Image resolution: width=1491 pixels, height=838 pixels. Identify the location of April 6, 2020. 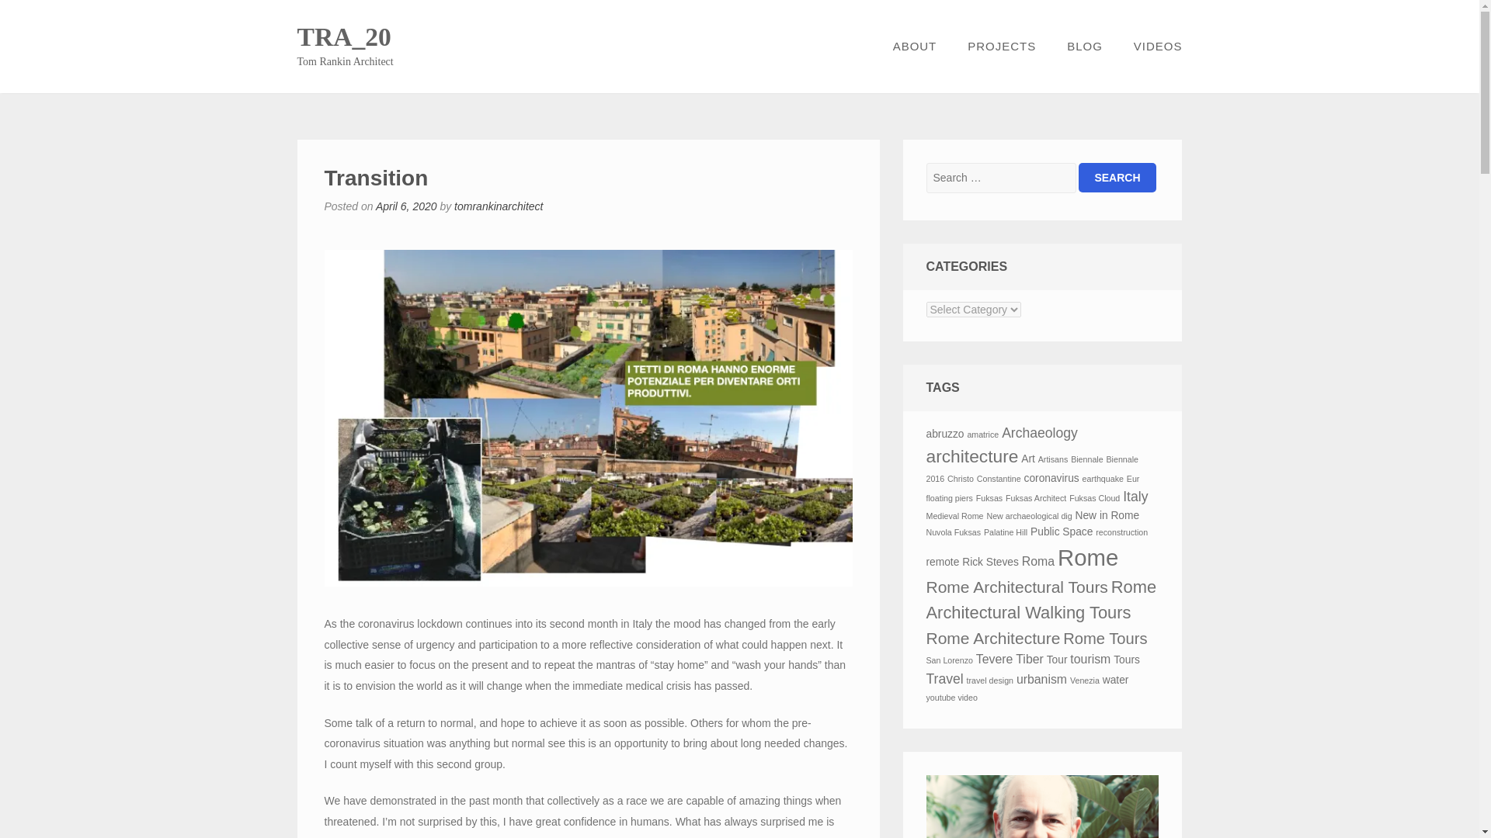
(405, 206).